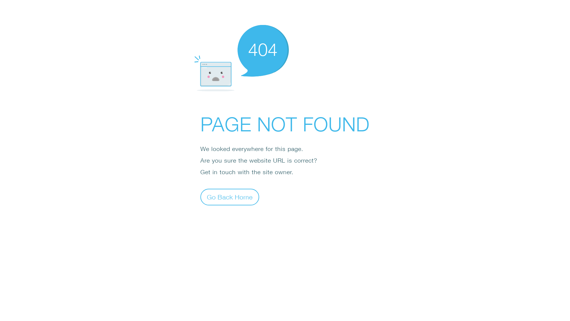 The image size is (570, 321). What do you see at coordinates (230, 197) in the screenshot?
I see `Go Back Home` at bounding box center [230, 197].